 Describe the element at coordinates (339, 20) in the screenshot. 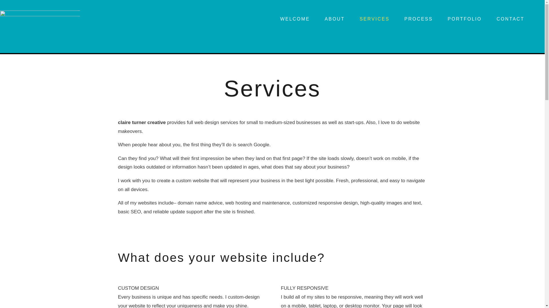

I see `ABOUT` at that location.